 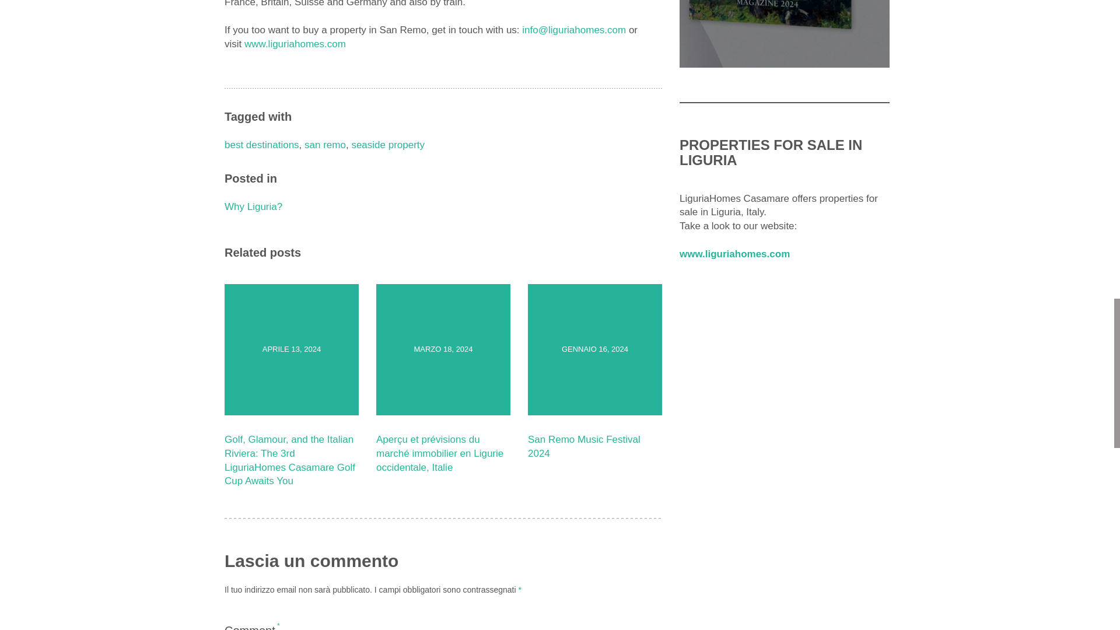 I want to click on GENNAIO 16, 2024, so click(x=594, y=349).